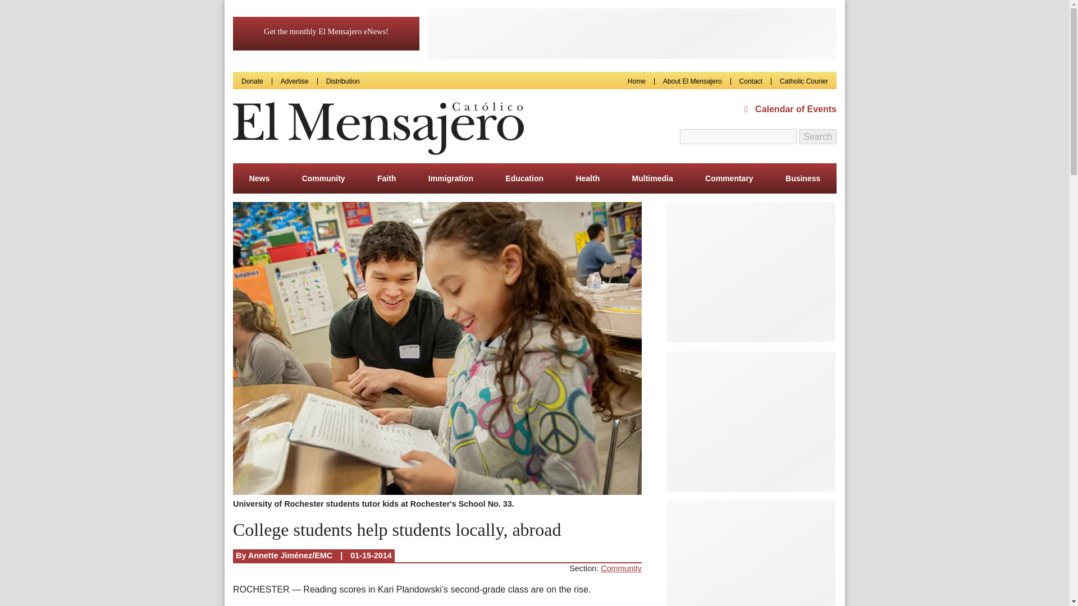 The image size is (1078, 606). What do you see at coordinates (450, 178) in the screenshot?
I see `Immigration` at bounding box center [450, 178].